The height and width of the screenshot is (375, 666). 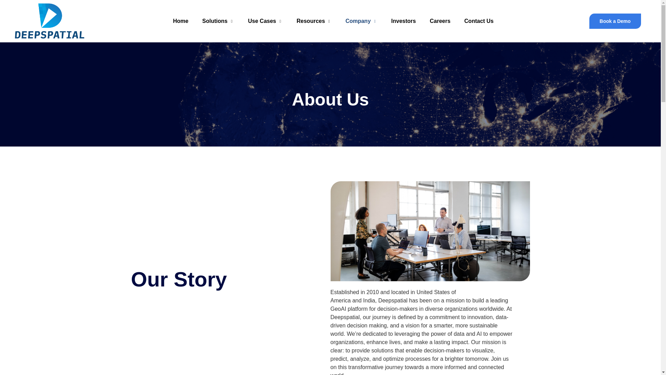 What do you see at coordinates (440, 21) in the screenshot?
I see `Careers` at bounding box center [440, 21].